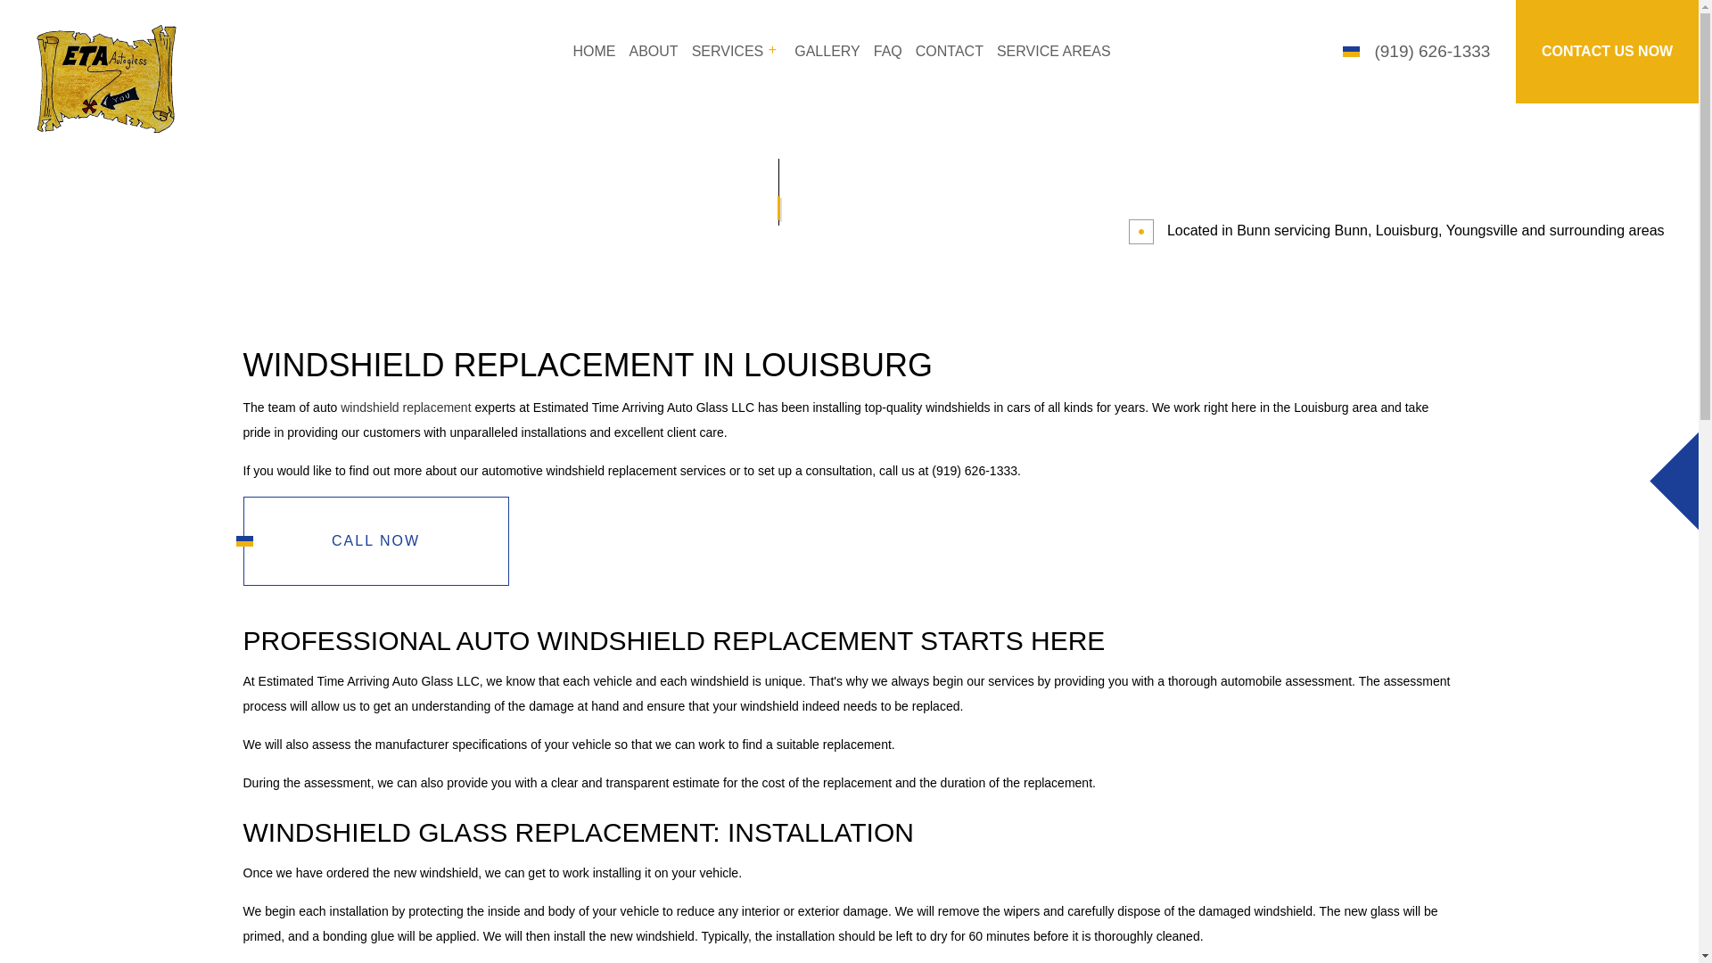 The image size is (1712, 963). I want to click on FAQ, so click(887, 52).